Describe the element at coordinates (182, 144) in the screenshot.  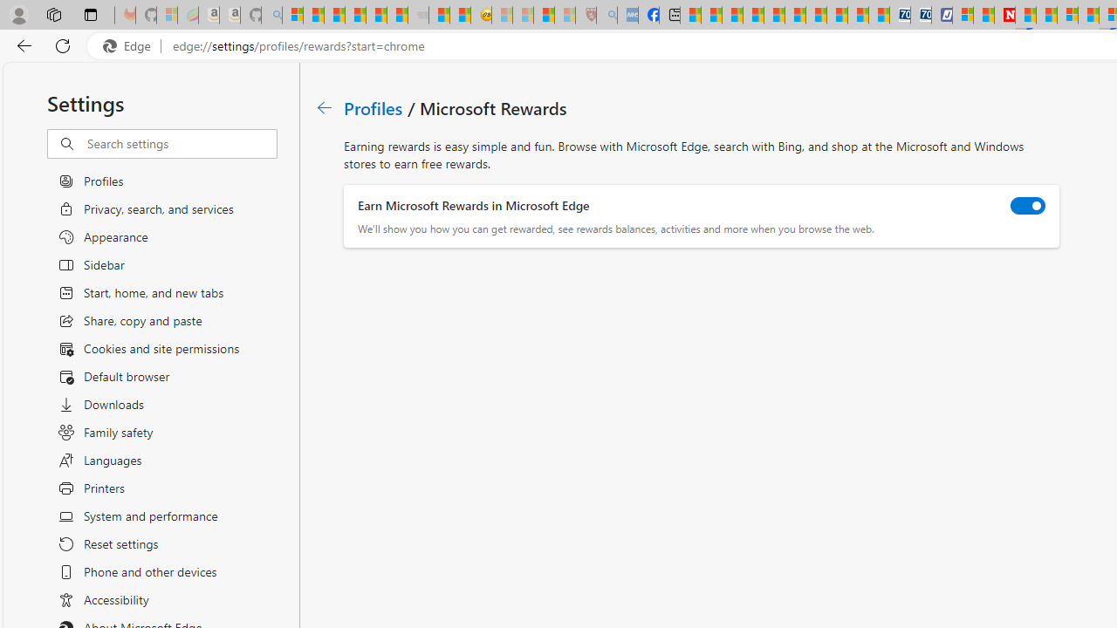
I see `Search settings` at that location.